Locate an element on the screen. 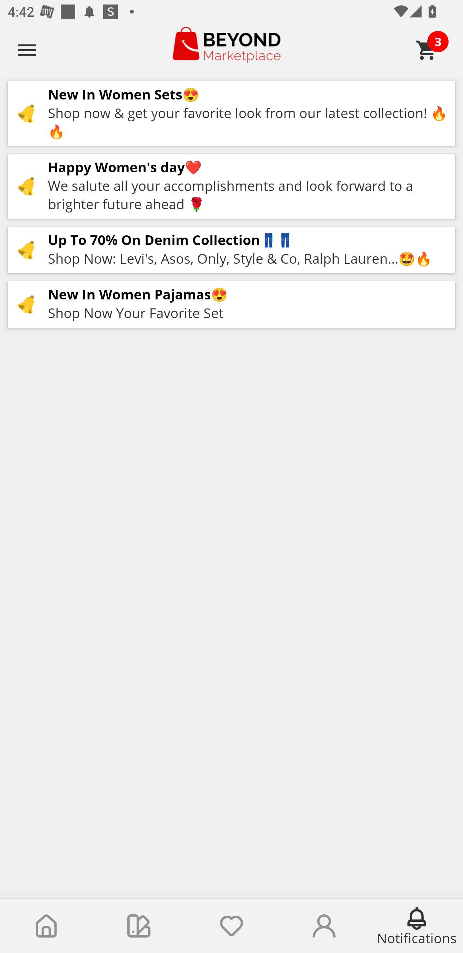  Account is located at coordinates (324, 926).